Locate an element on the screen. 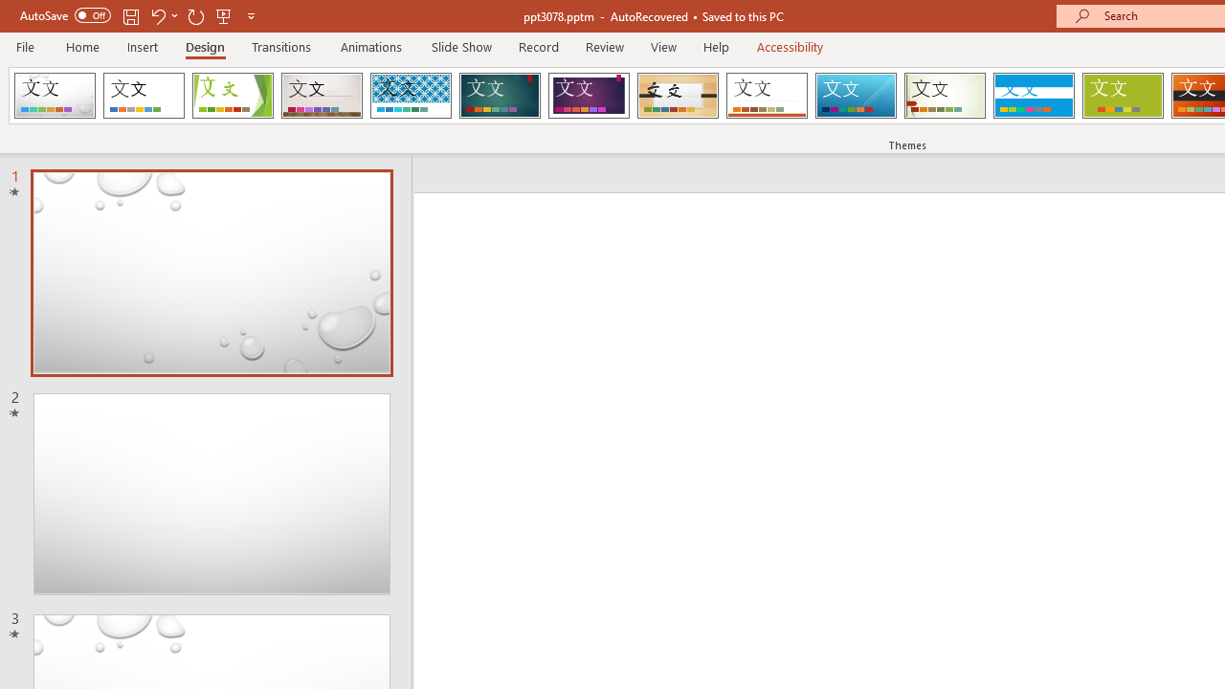 This screenshot has width=1225, height=689. Office Theme is located at coordinates (144, 96).